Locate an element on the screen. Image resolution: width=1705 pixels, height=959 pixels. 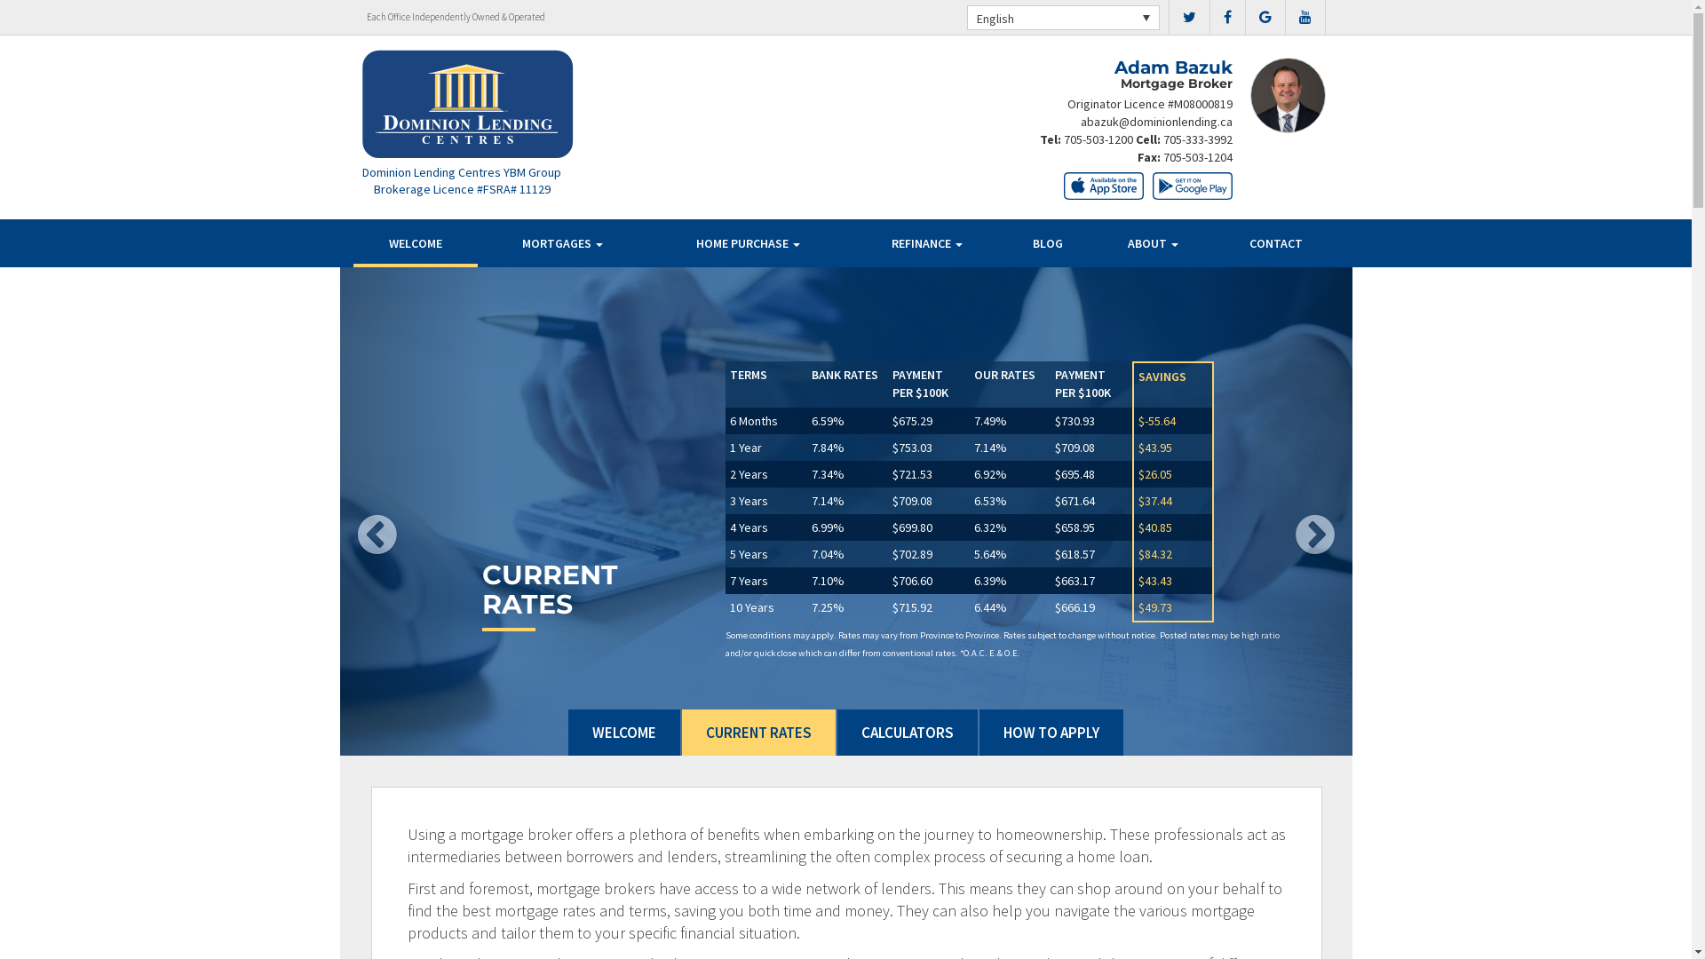
WELCOME is located at coordinates (624, 733).